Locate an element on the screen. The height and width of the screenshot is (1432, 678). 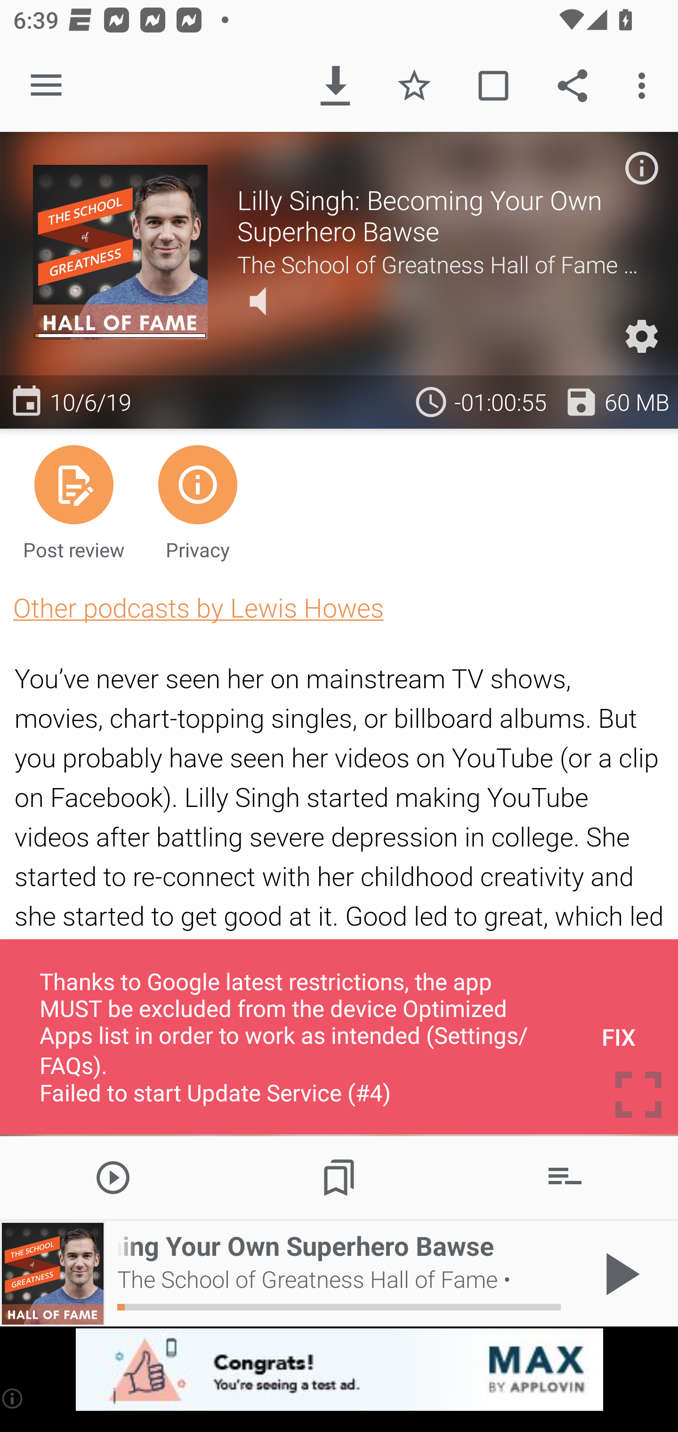
Podcast description is located at coordinates (641, 168).